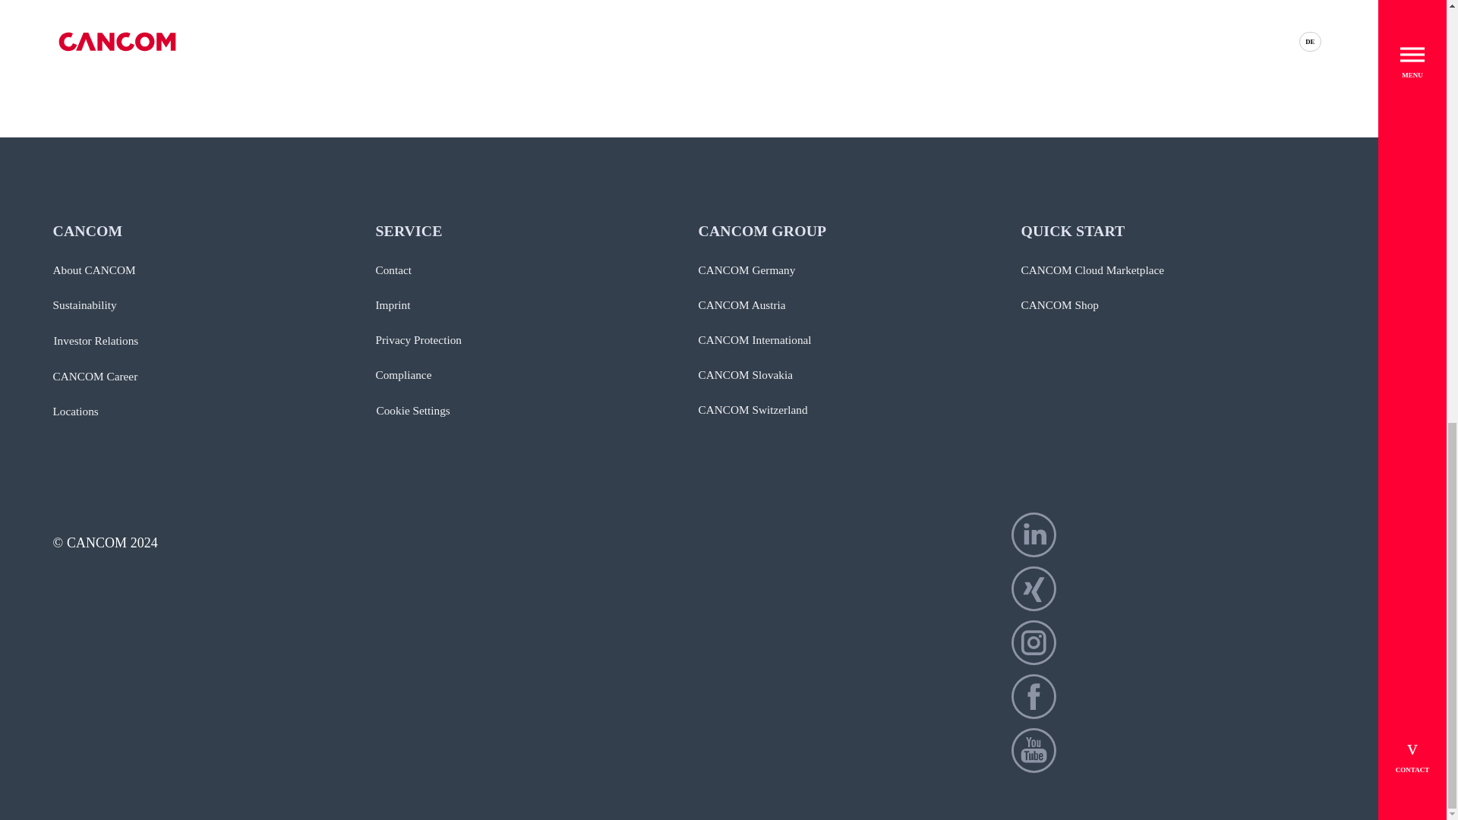 This screenshot has width=1458, height=820. I want to click on CANCOM Cloud Marketplace, so click(1092, 270).